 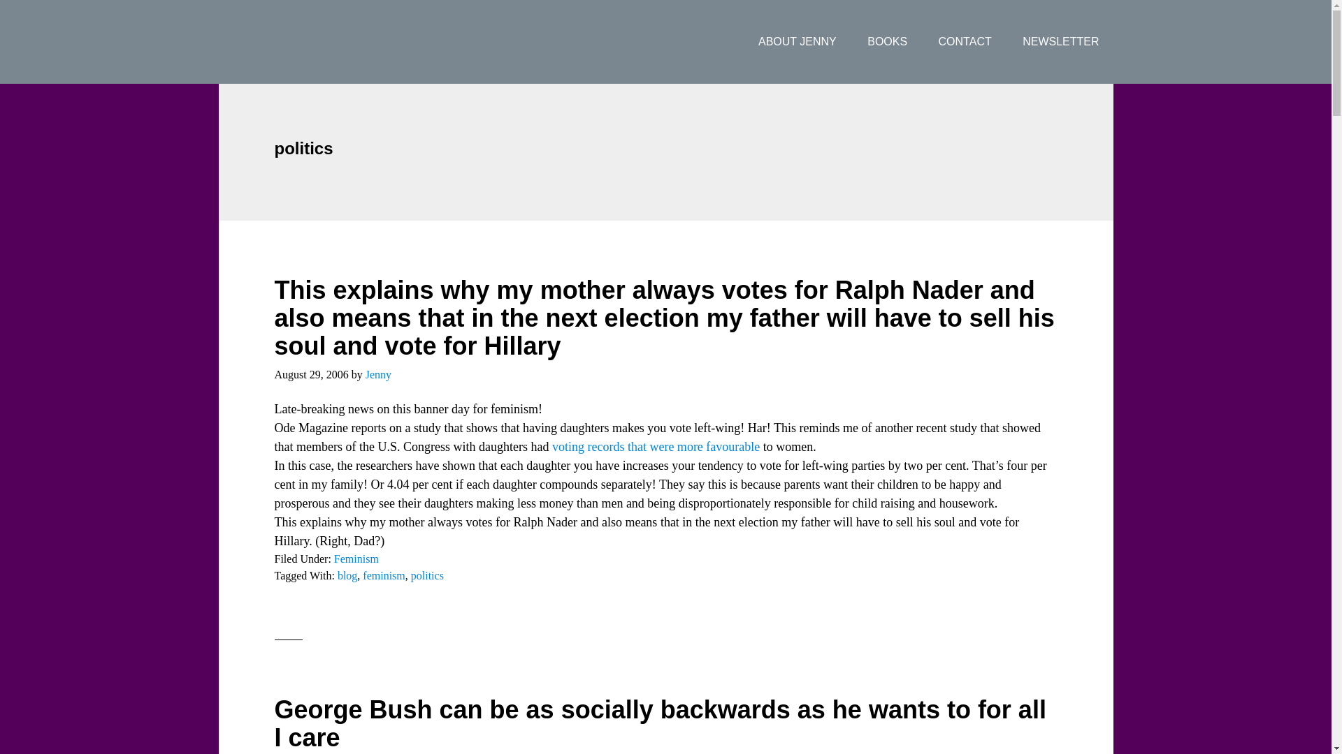 What do you see at coordinates (356, 559) in the screenshot?
I see `Feminism` at bounding box center [356, 559].